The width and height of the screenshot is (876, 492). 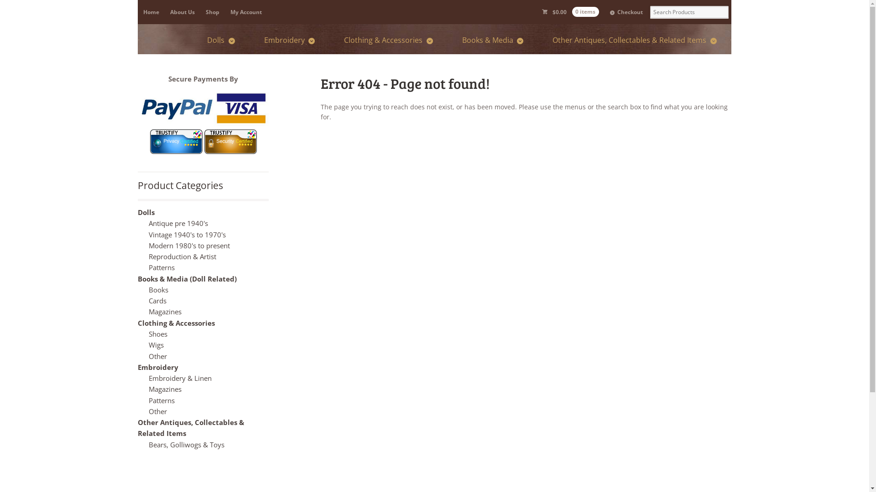 I want to click on Checkout, so click(x=626, y=12).